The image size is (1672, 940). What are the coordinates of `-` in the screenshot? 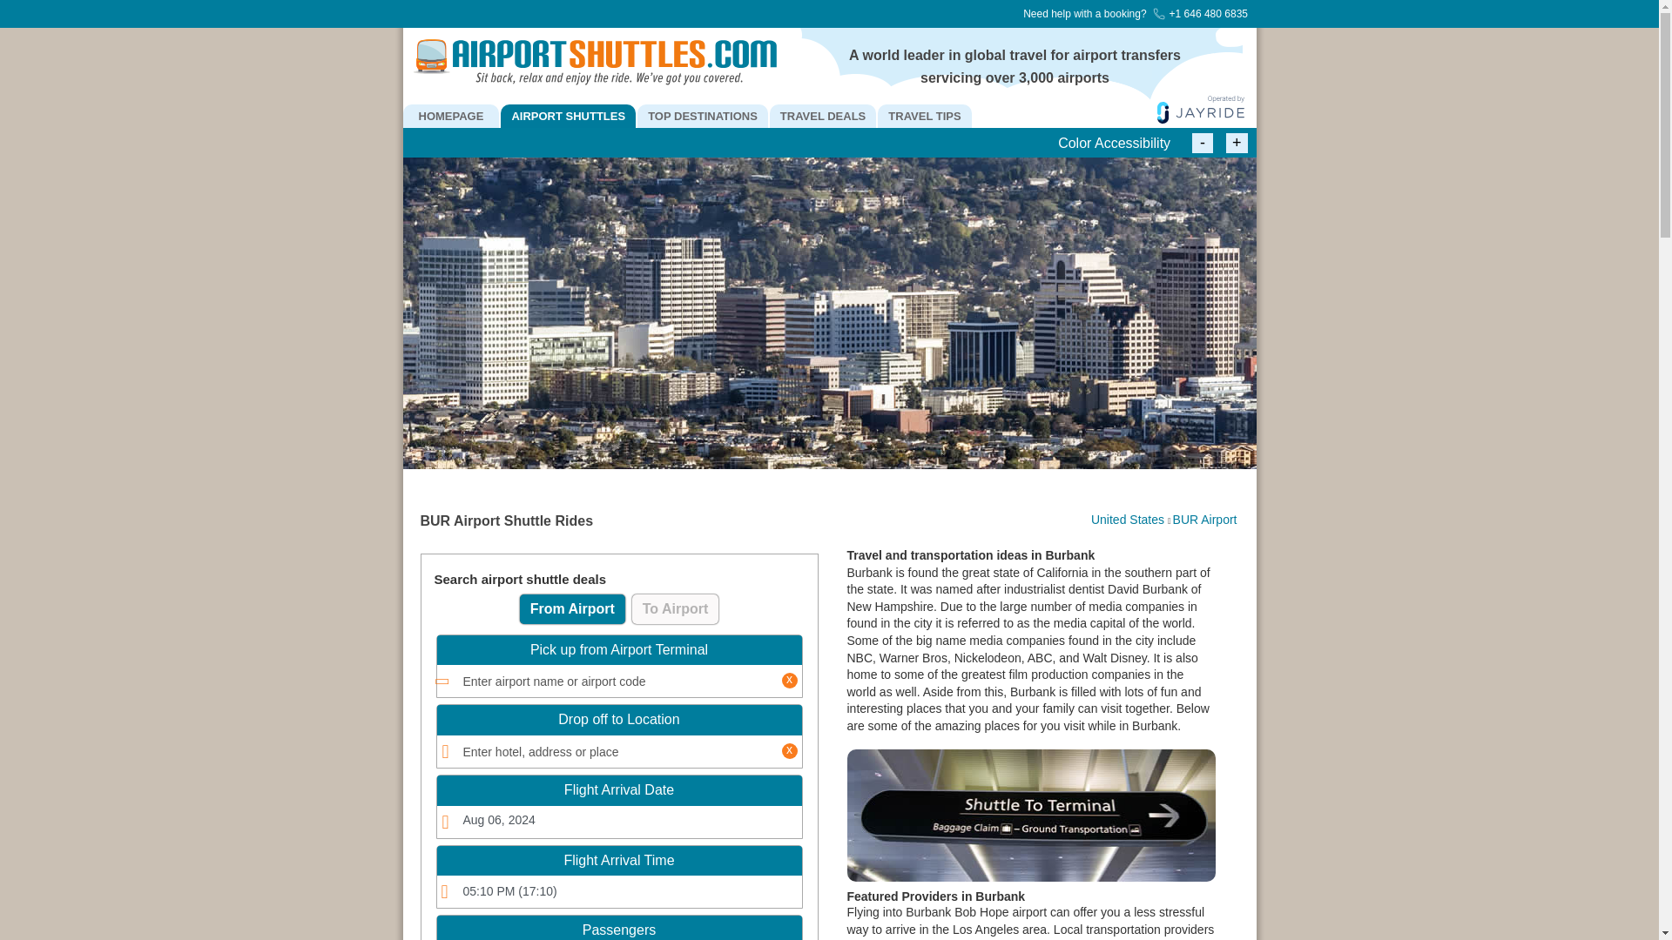 It's located at (1202, 143).